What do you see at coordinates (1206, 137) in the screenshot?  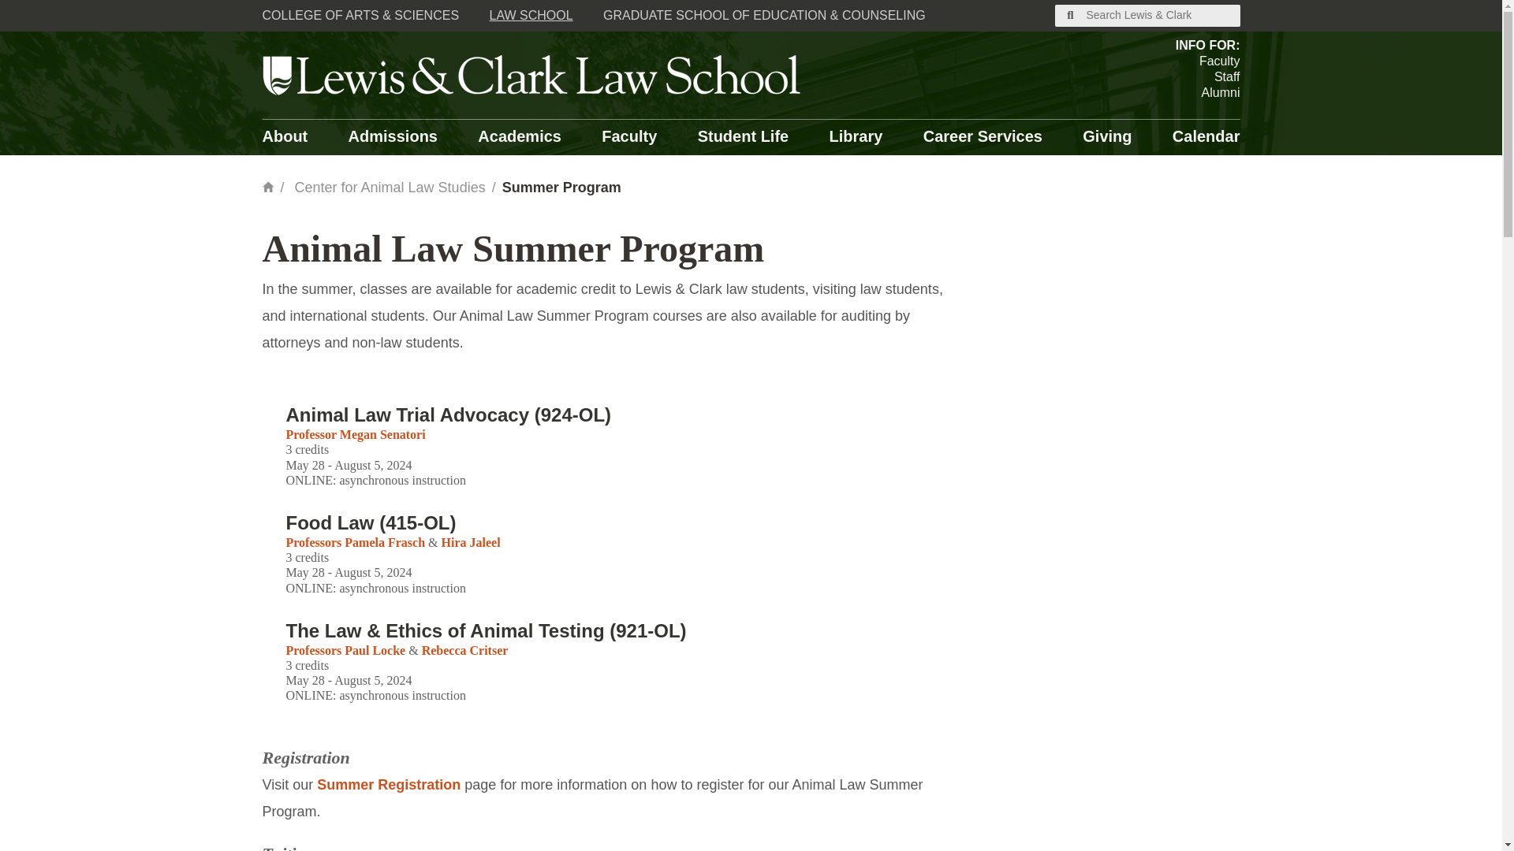 I see `Calendar` at bounding box center [1206, 137].